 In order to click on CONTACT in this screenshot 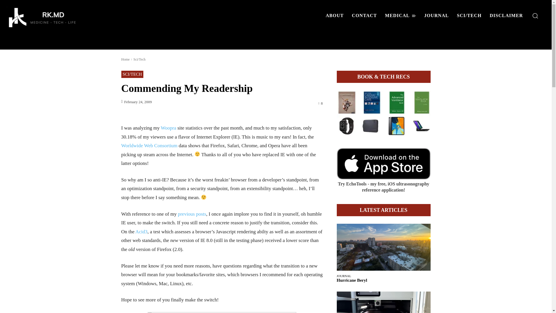, I will do `click(364, 16)`.